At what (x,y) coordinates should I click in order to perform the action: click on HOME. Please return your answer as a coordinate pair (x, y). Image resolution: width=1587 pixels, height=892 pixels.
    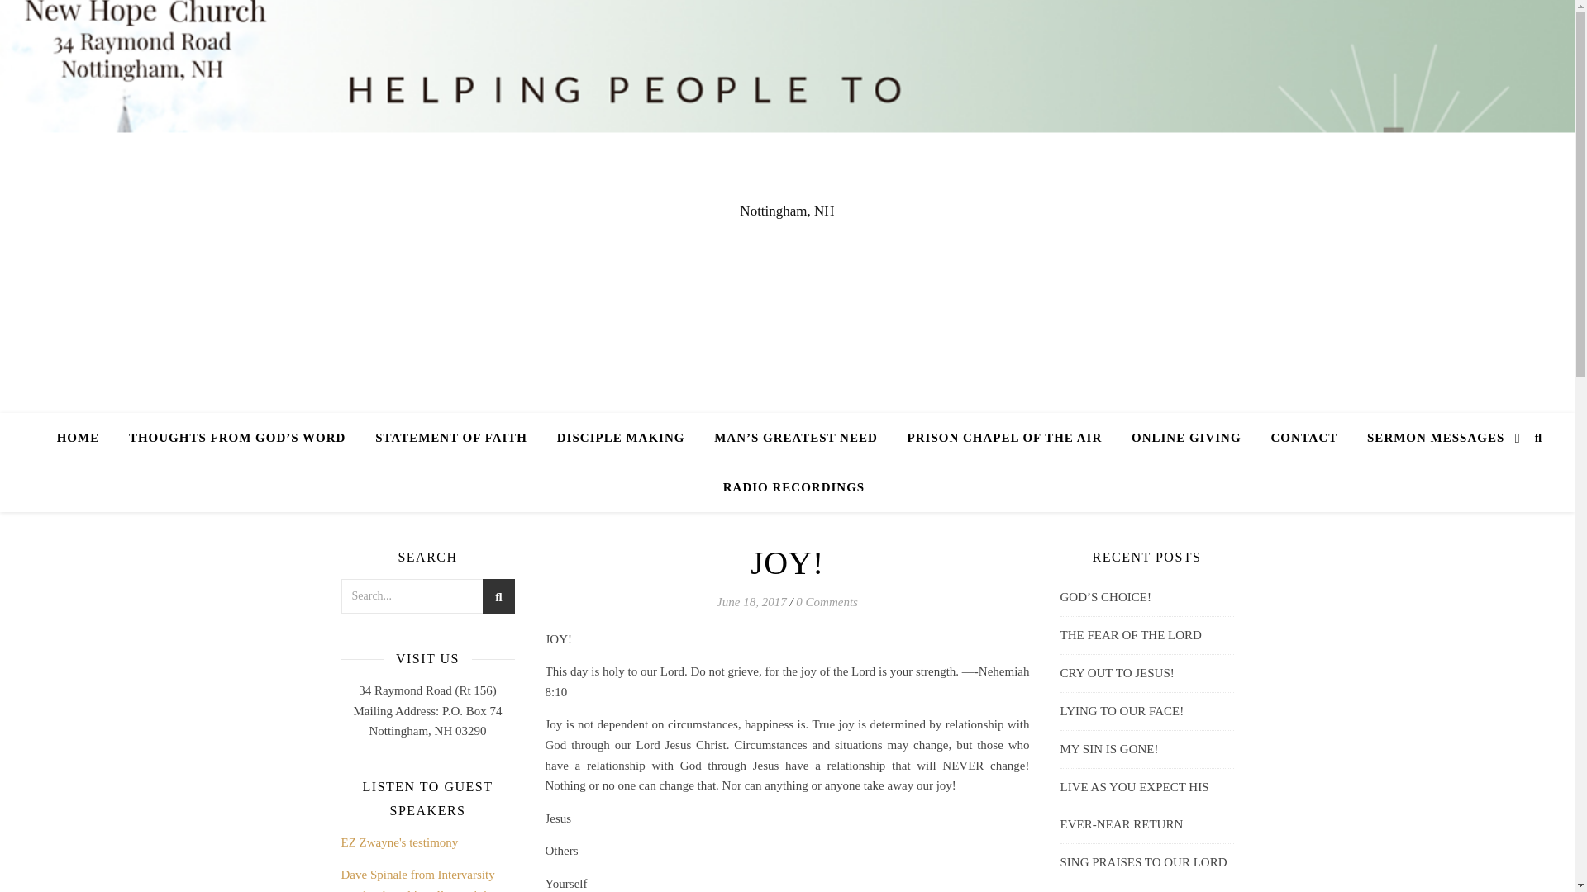
    Looking at the image, I should click on (84, 438).